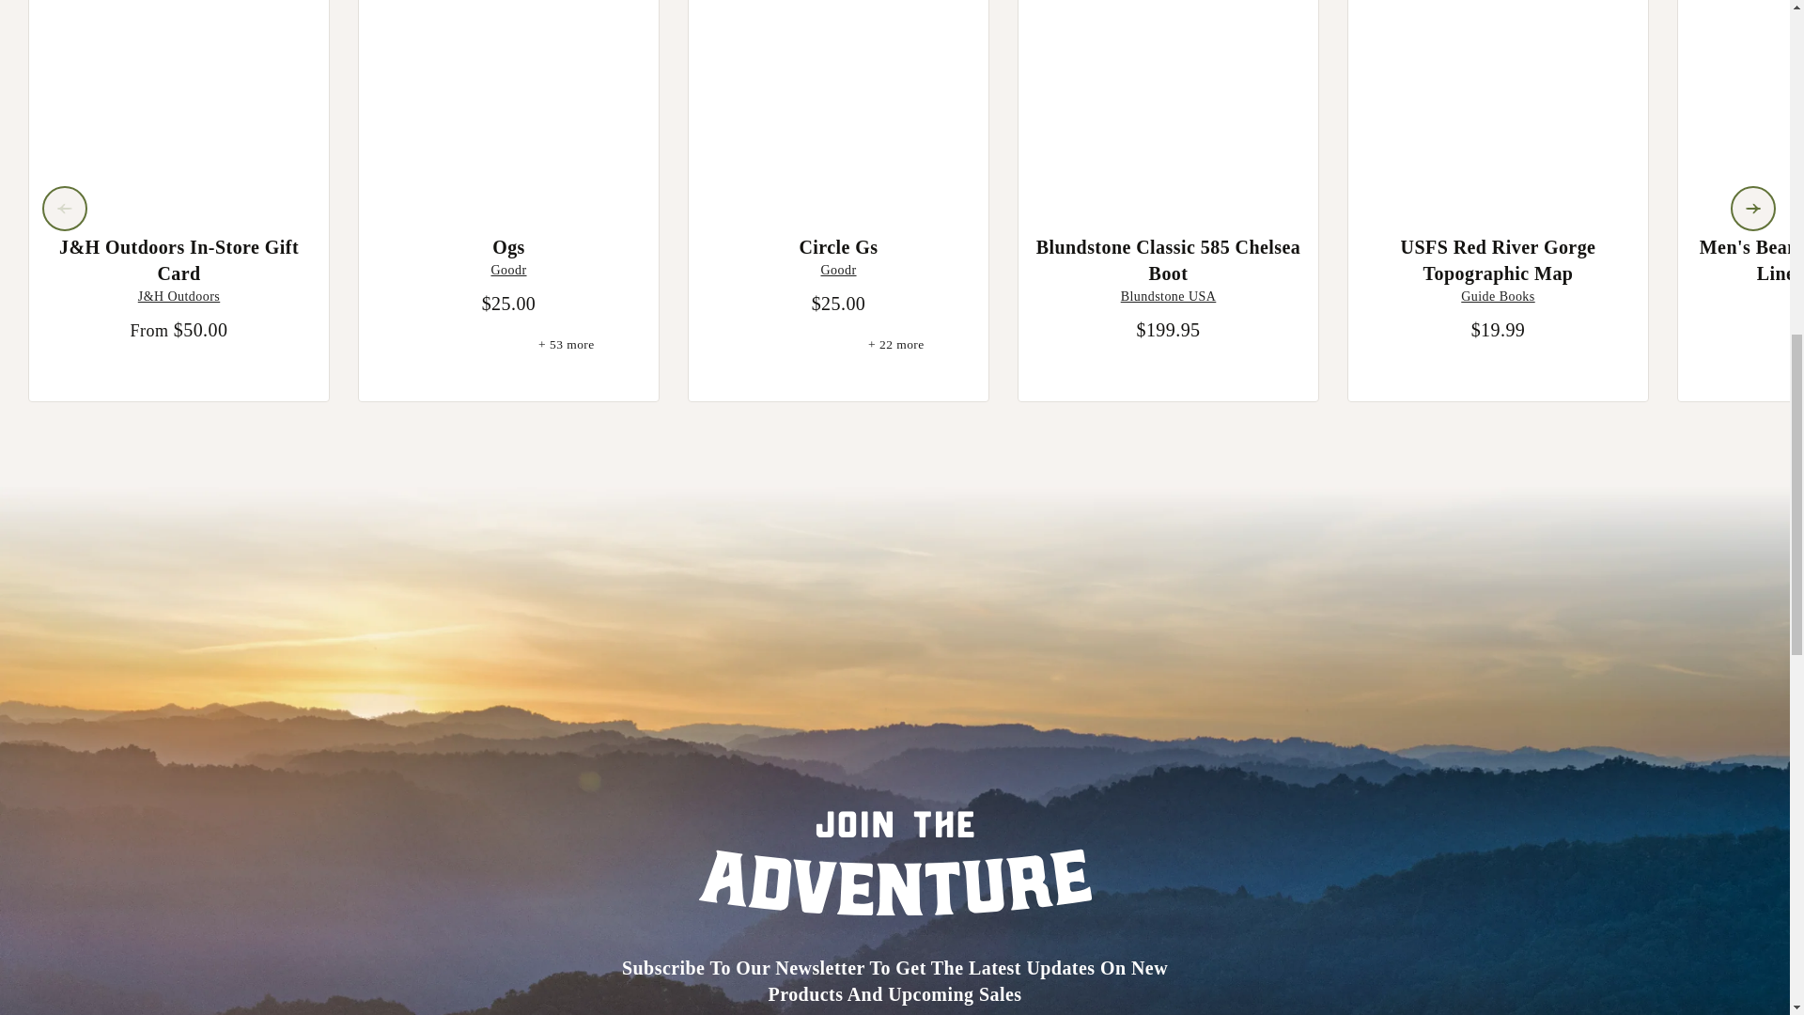  Describe the element at coordinates (508, 103) in the screenshot. I see `View Ogs` at that location.